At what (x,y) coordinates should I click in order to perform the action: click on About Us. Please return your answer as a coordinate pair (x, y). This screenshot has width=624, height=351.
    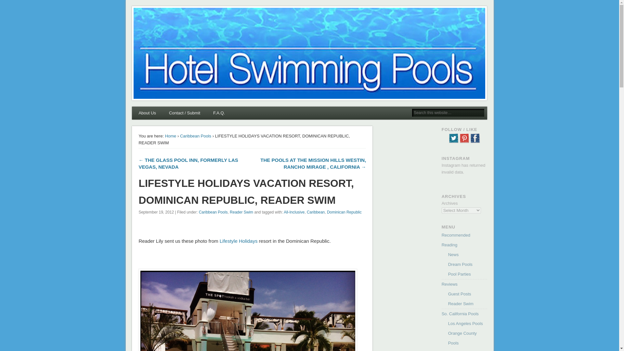
    Looking at the image, I should click on (147, 113).